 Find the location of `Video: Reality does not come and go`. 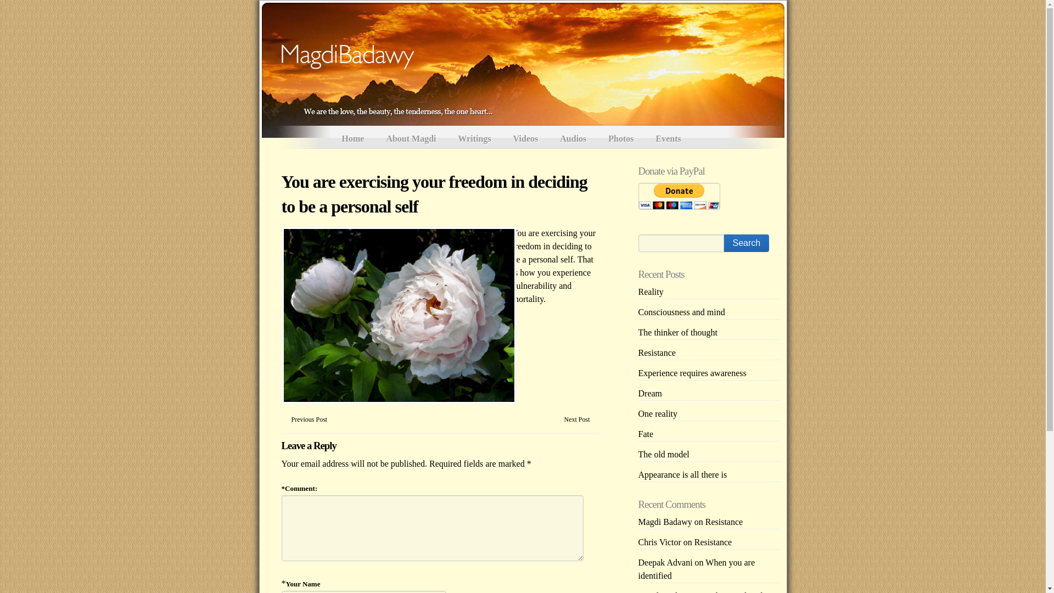

Video: Reality does not come and go is located at coordinates (705, 592).